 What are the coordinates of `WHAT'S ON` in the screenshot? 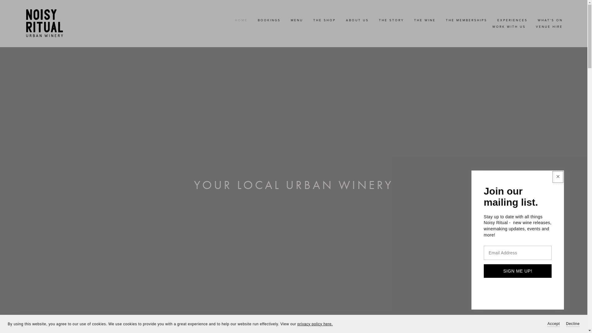 It's located at (550, 20).